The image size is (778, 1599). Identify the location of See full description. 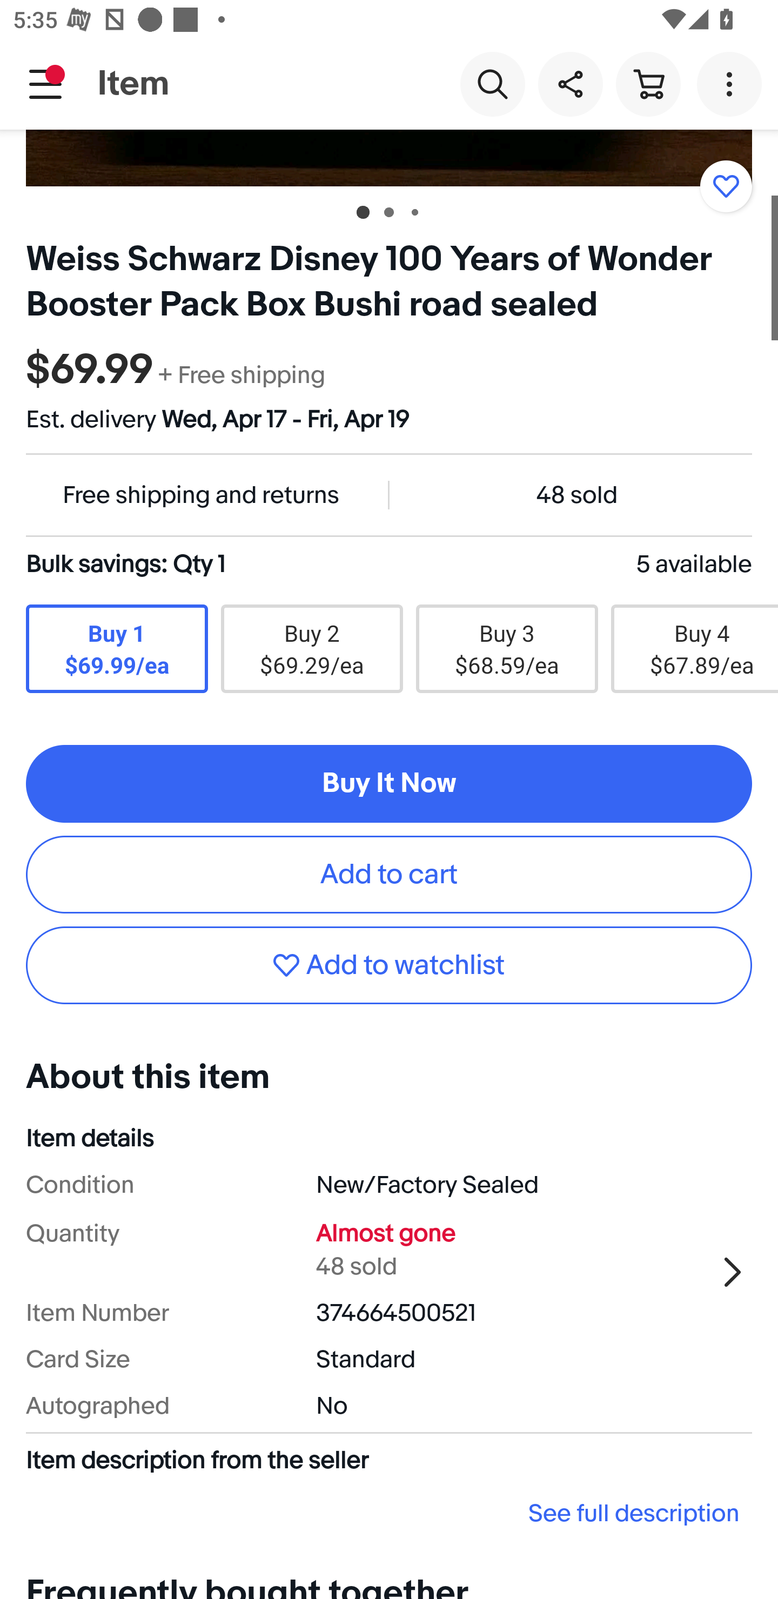
(389, 1513).